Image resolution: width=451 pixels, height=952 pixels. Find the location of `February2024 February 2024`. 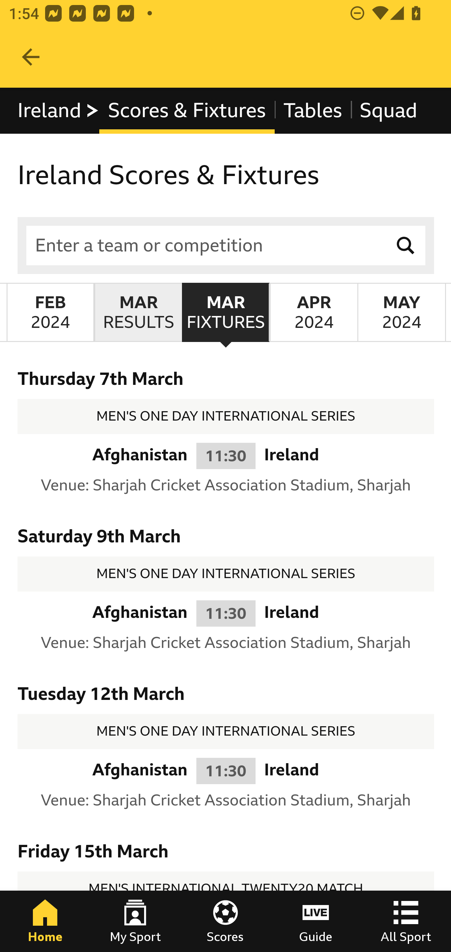

February2024 February 2024 is located at coordinates (50, 312).